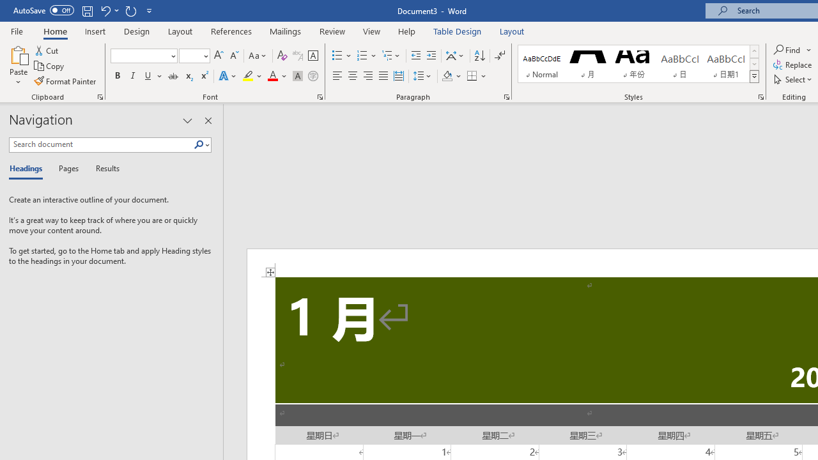 The width and height of the screenshot is (818, 460). I want to click on Text Effects and Typography, so click(228, 77).